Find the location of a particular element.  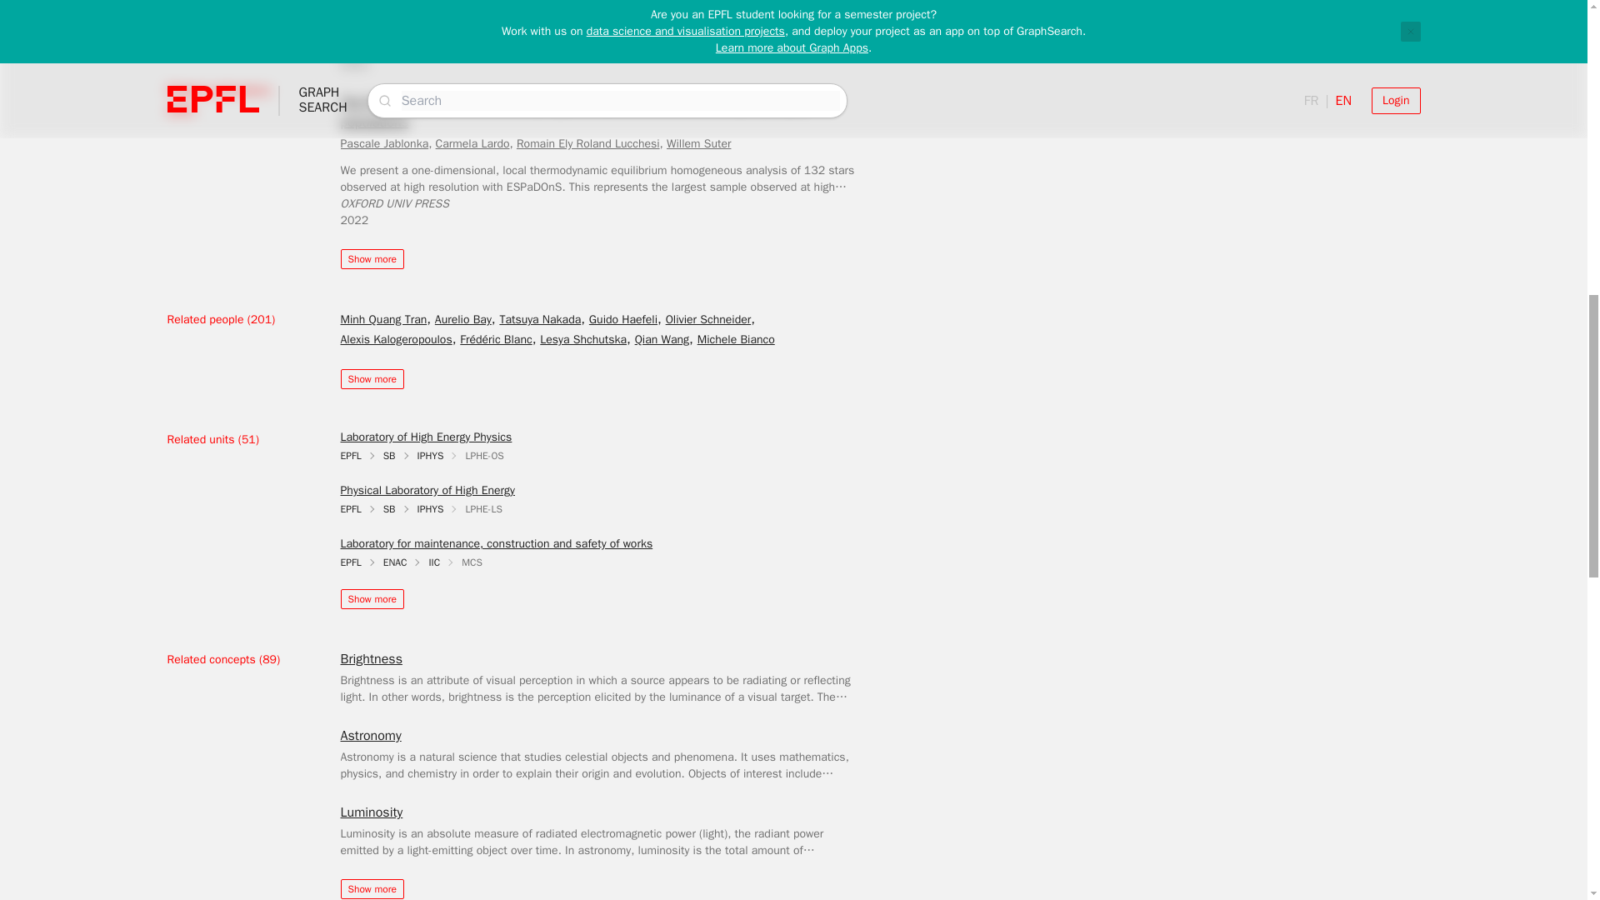

Pascale Jablonka is located at coordinates (383, 143).